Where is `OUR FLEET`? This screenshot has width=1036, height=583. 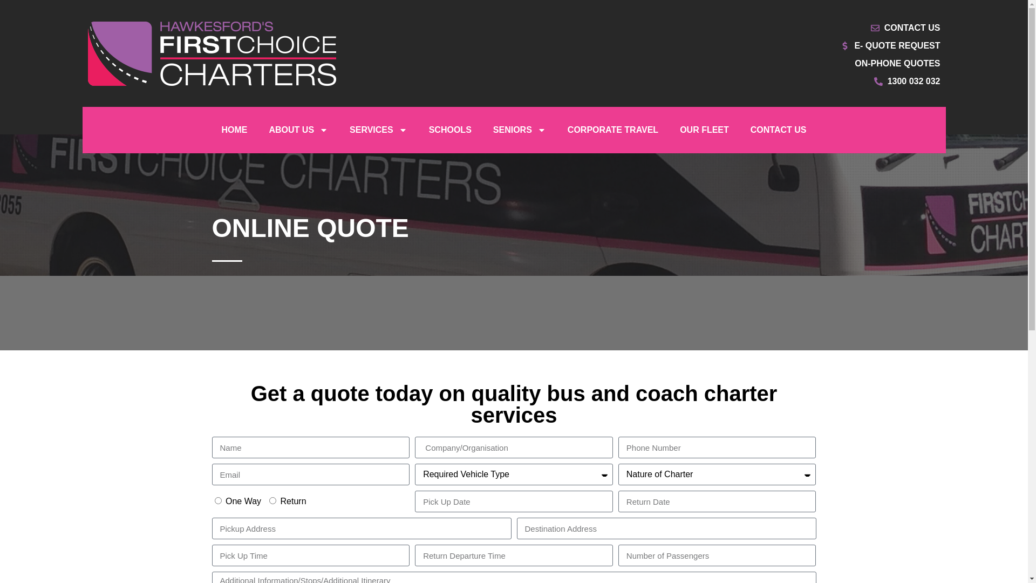
OUR FLEET is located at coordinates (705, 130).